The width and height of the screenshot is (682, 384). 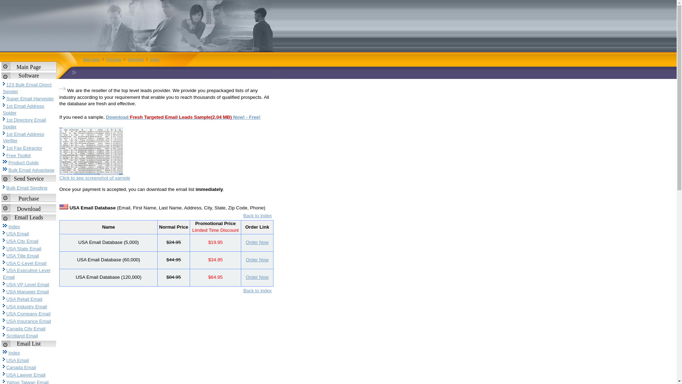 What do you see at coordinates (26, 263) in the screenshot?
I see `USA C-Level Email` at bounding box center [26, 263].